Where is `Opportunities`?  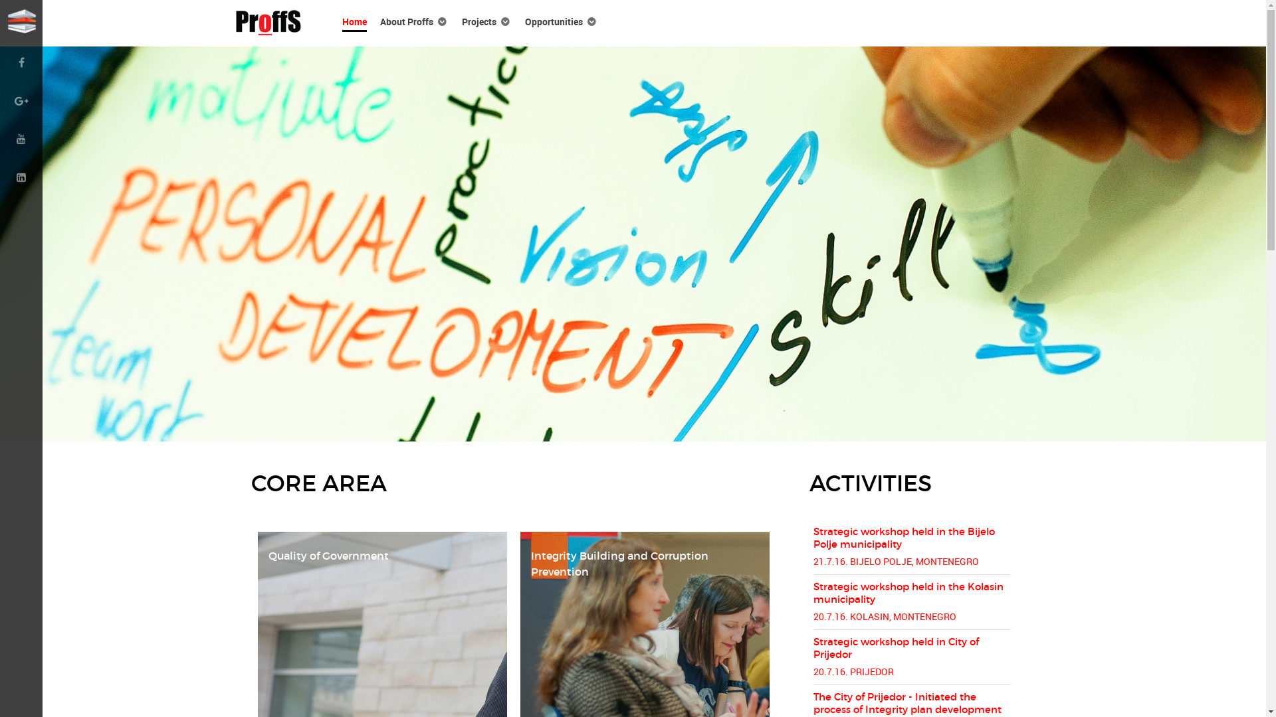
Opportunities is located at coordinates (562, 21).